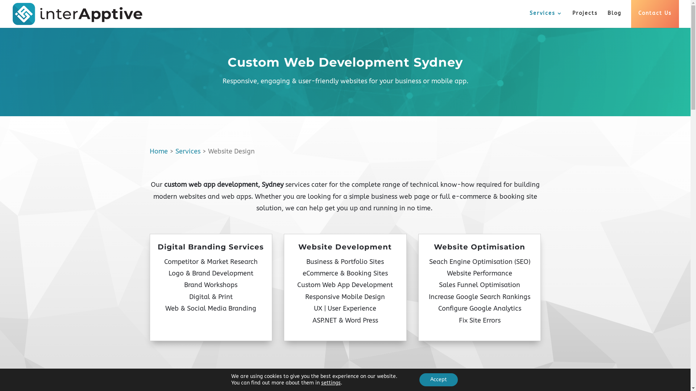 The width and height of the screenshot is (696, 391). Describe the element at coordinates (439, 380) in the screenshot. I see `Accept` at that location.